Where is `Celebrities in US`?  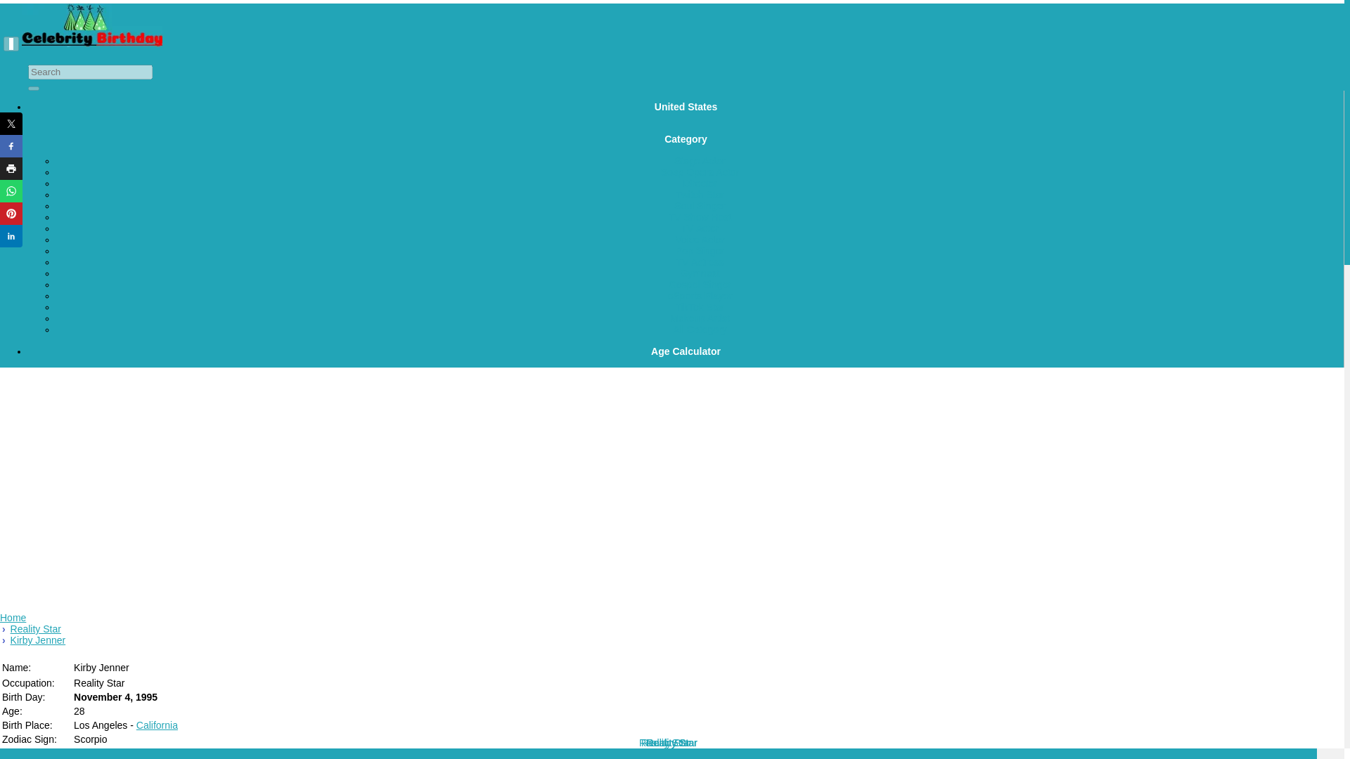
Celebrities in US is located at coordinates (686, 106).